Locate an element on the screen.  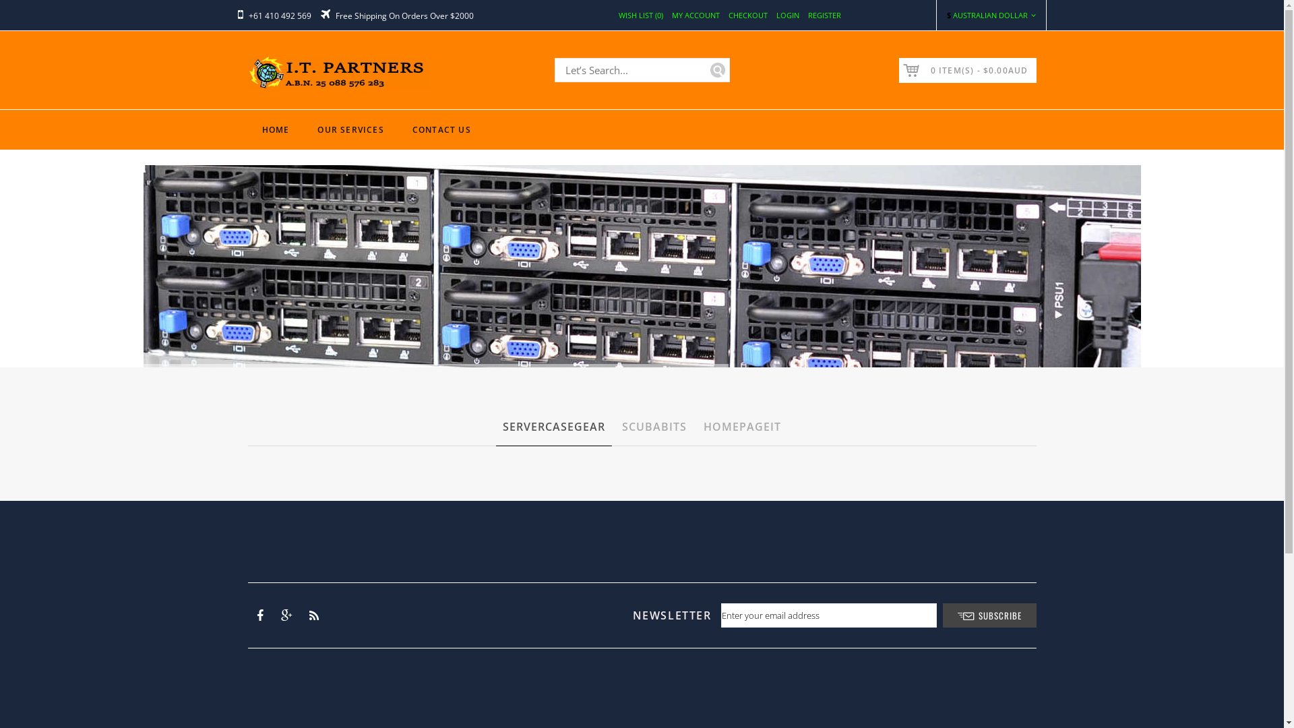
OUR SERVICES is located at coordinates (350, 129).